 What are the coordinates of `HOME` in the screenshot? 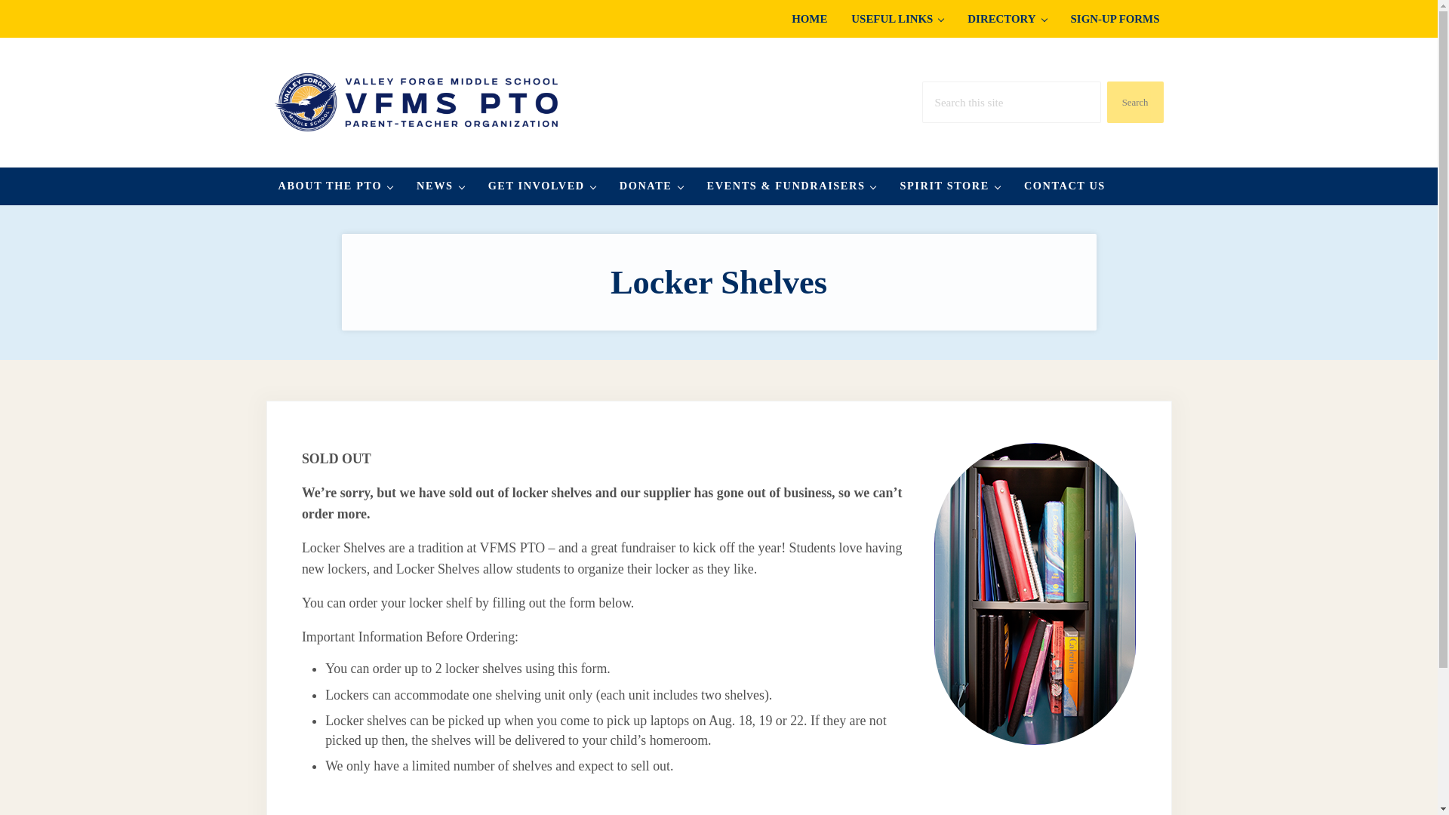 It's located at (809, 18).